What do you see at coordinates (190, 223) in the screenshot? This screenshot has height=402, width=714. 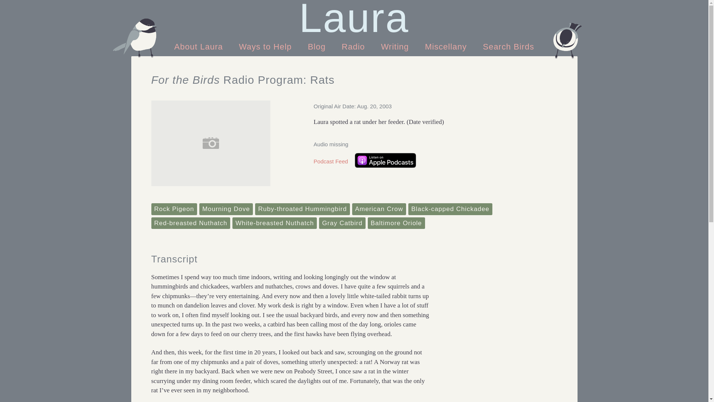 I see `Red-breasted Nuthatch` at bounding box center [190, 223].